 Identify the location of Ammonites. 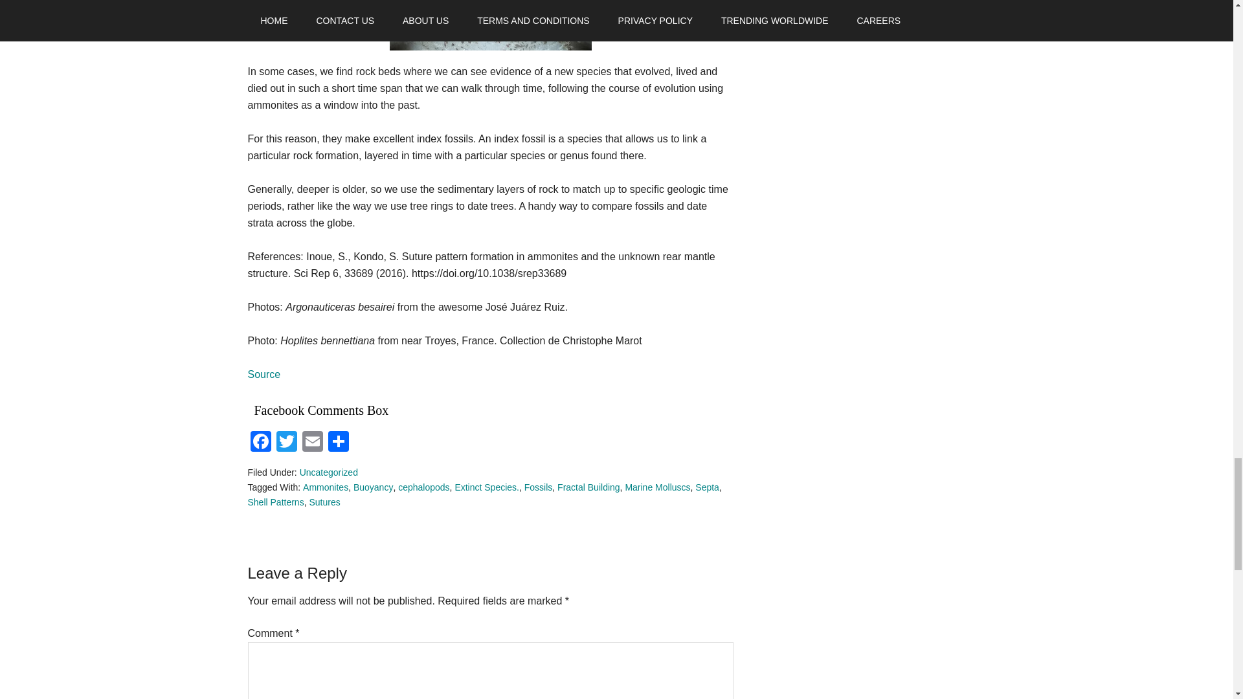
(325, 487).